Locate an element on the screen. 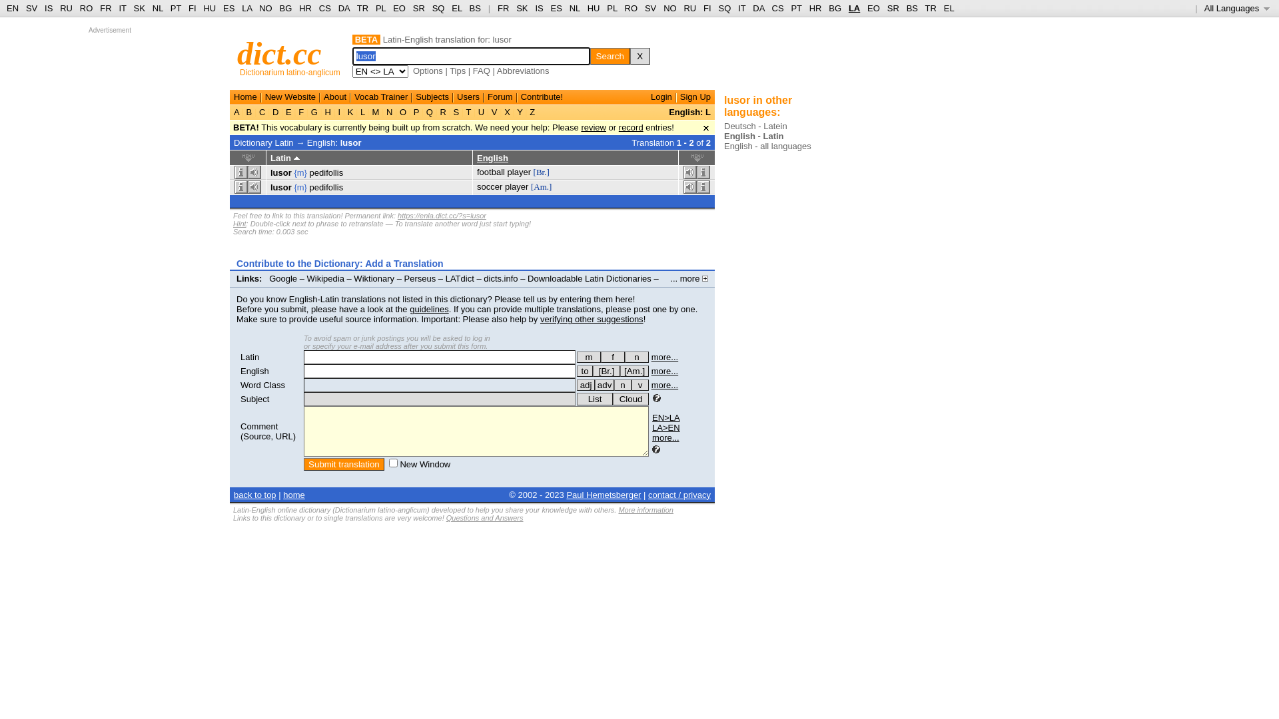  TR is located at coordinates (362, 8).